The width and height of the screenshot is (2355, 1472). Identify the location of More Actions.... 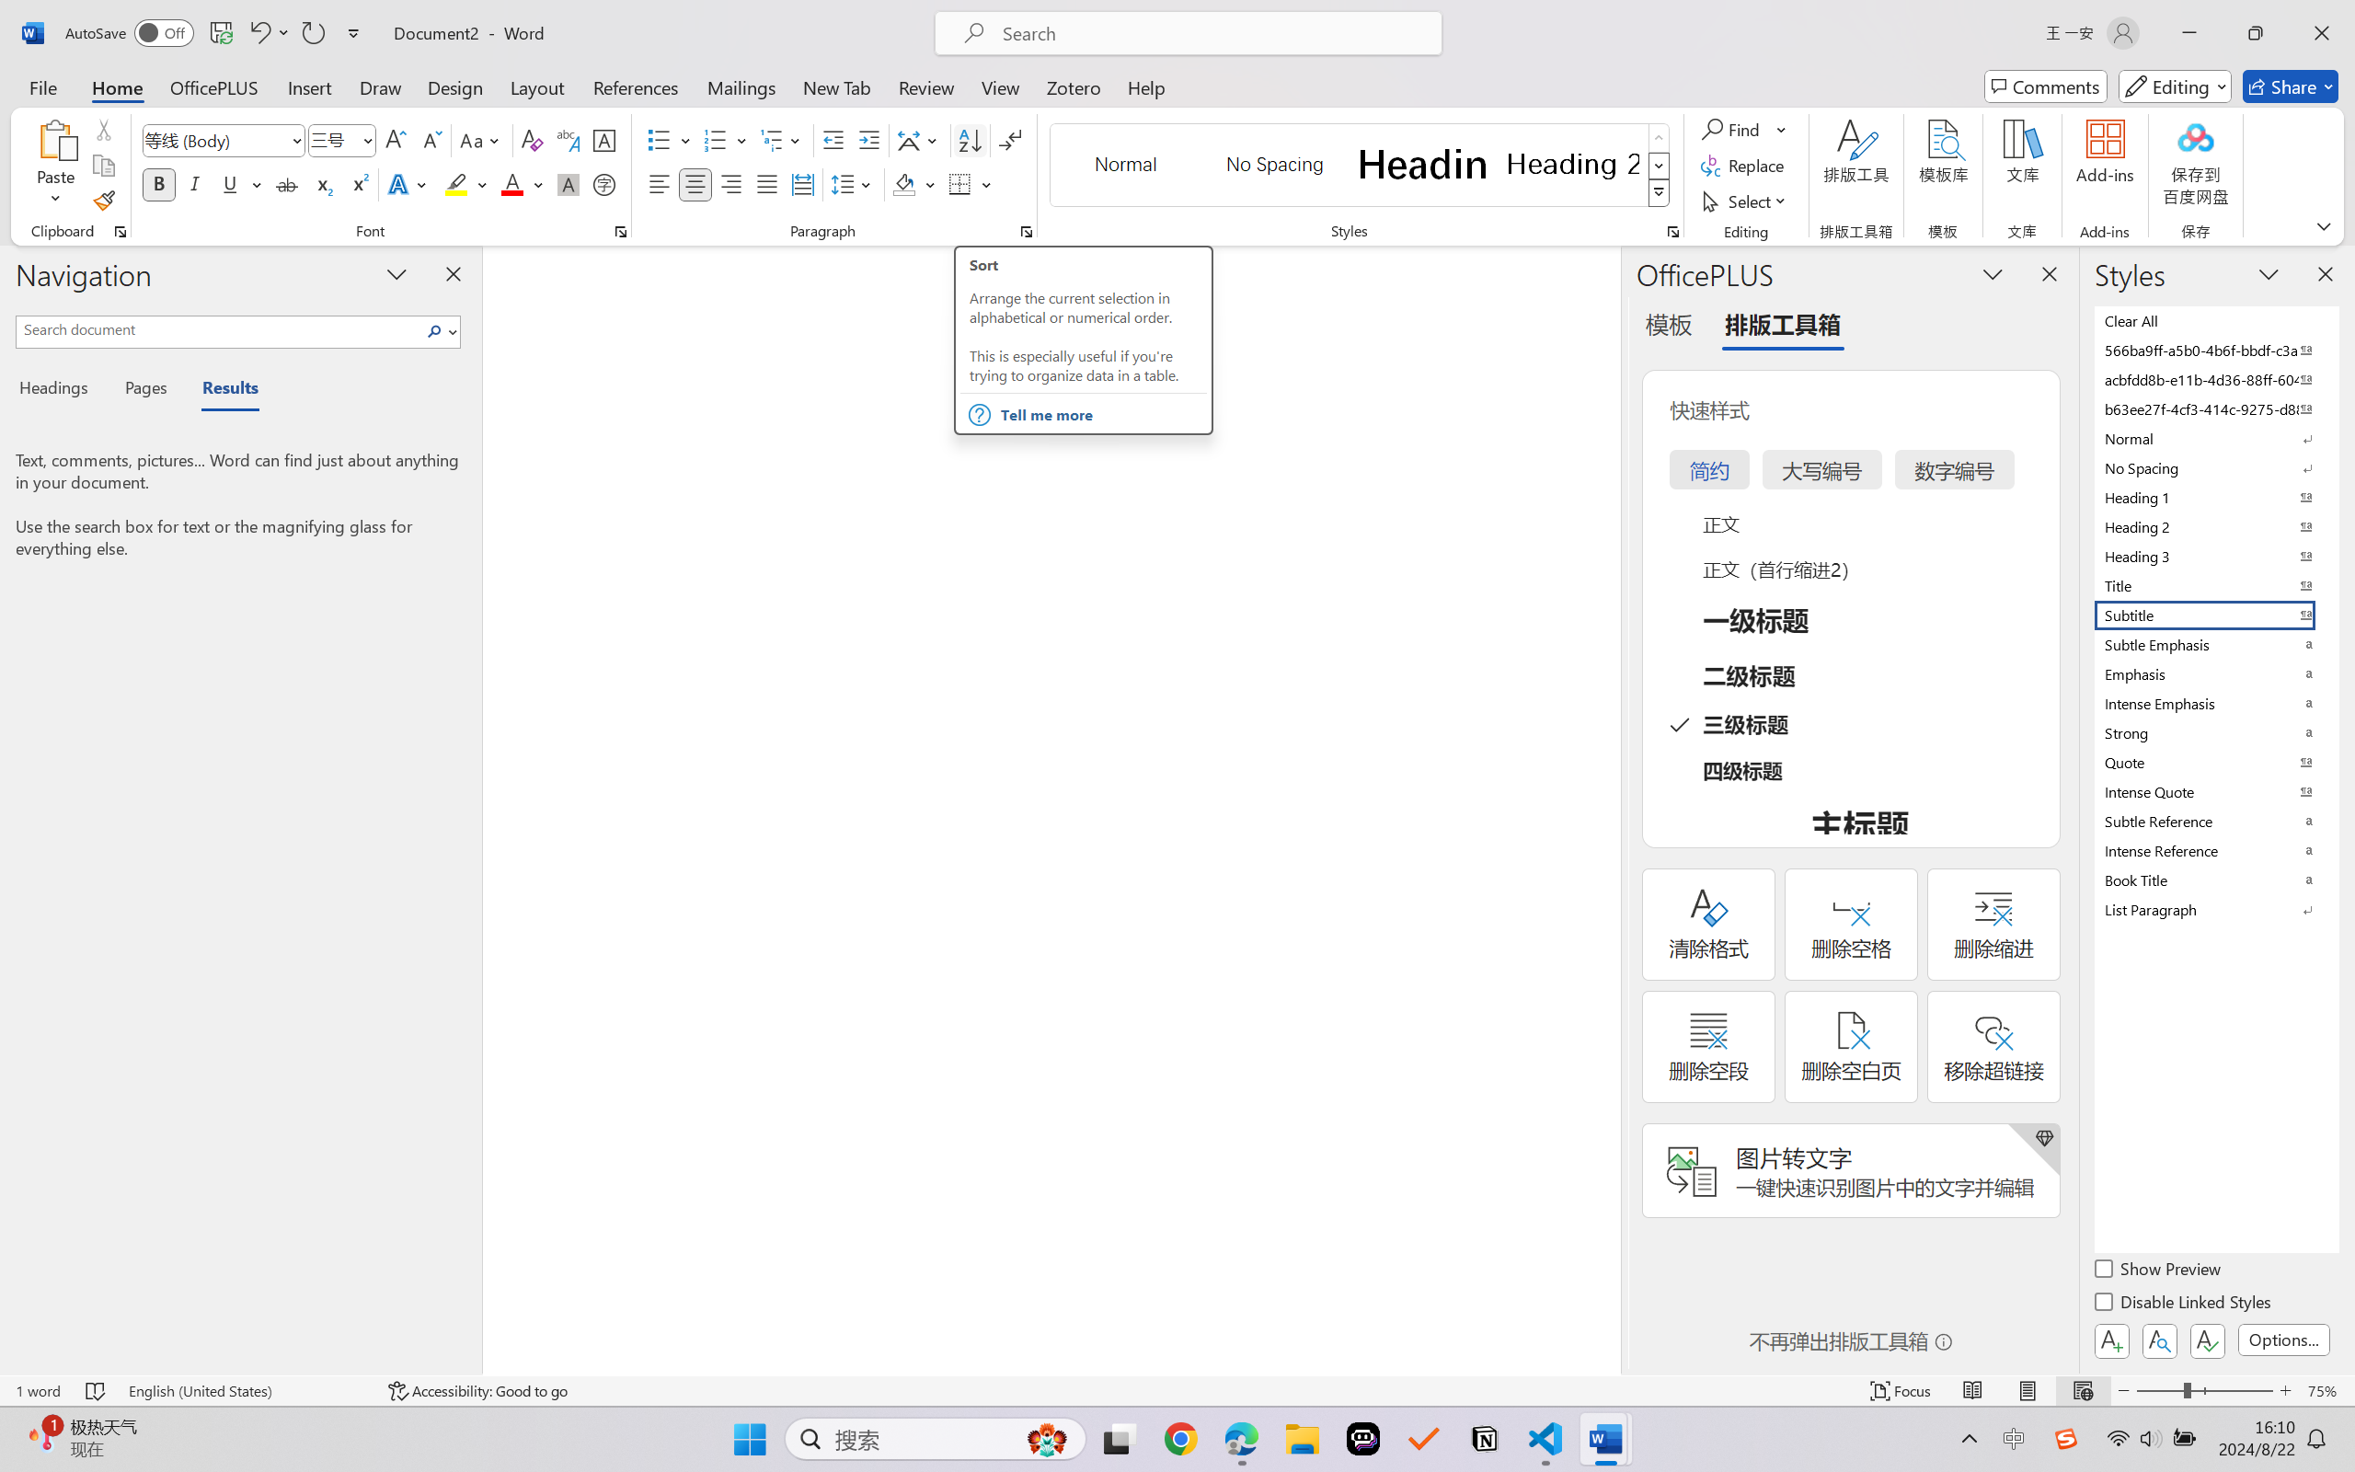
(2333, 52).